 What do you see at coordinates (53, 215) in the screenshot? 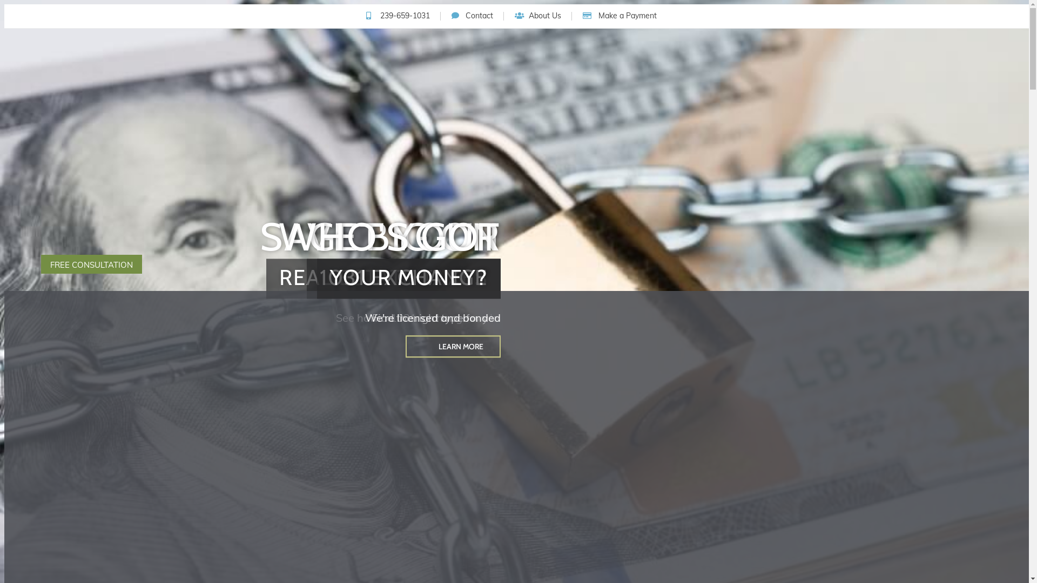
I see `About` at bounding box center [53, 215].